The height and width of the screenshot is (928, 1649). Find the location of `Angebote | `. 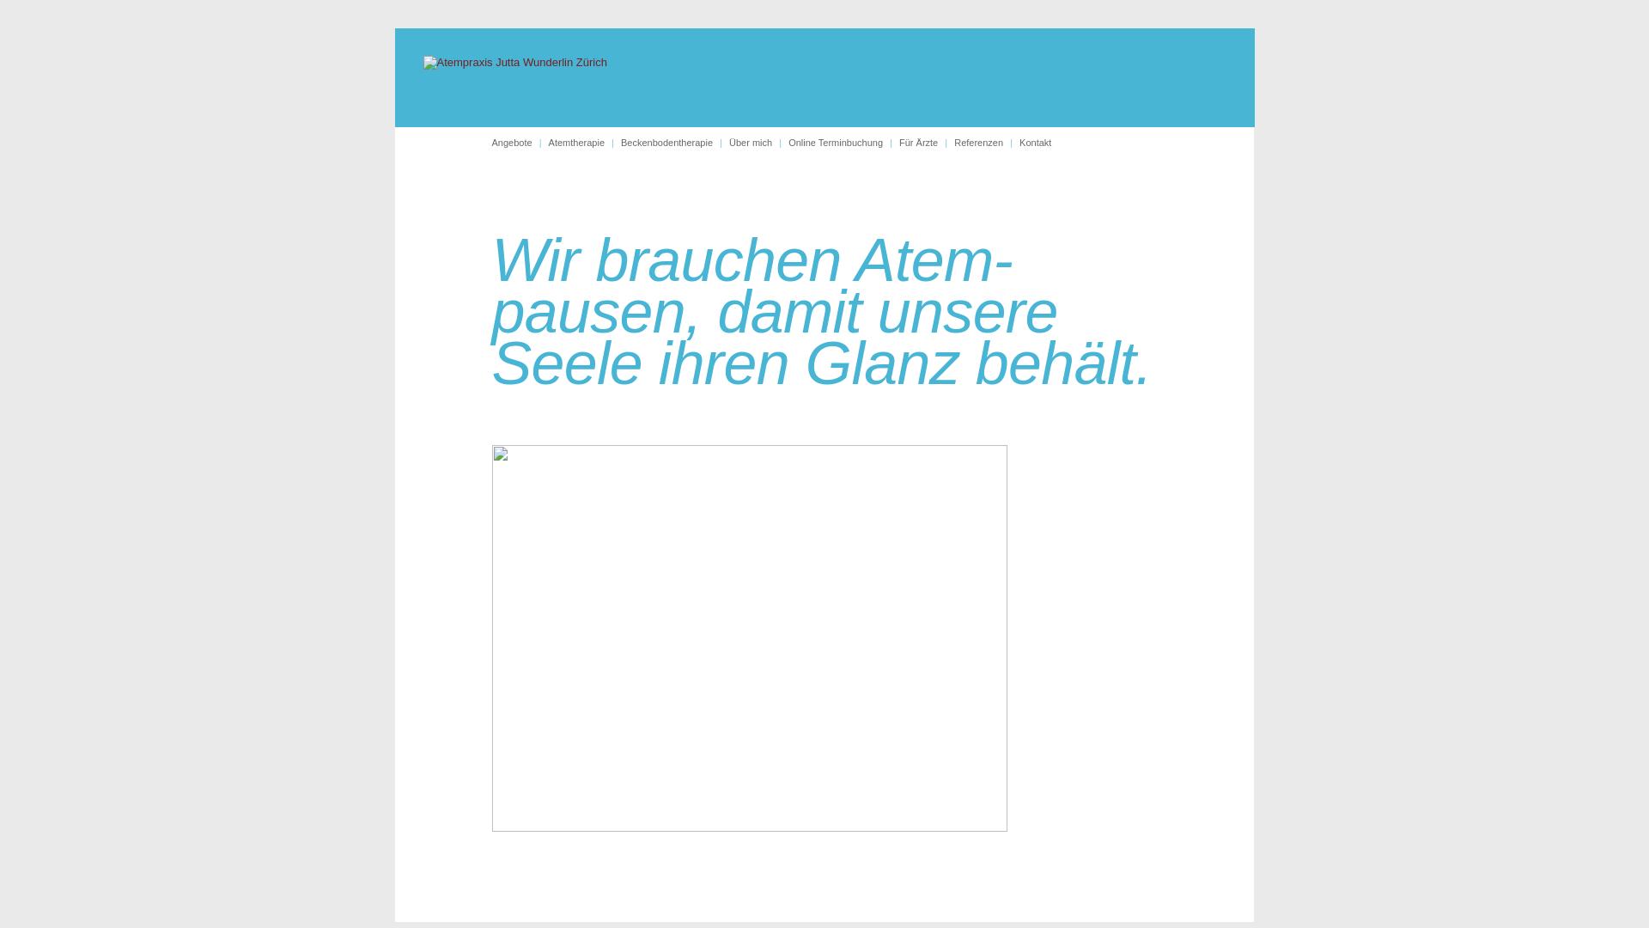

Angebote |  is located at coordinates (520, 143).